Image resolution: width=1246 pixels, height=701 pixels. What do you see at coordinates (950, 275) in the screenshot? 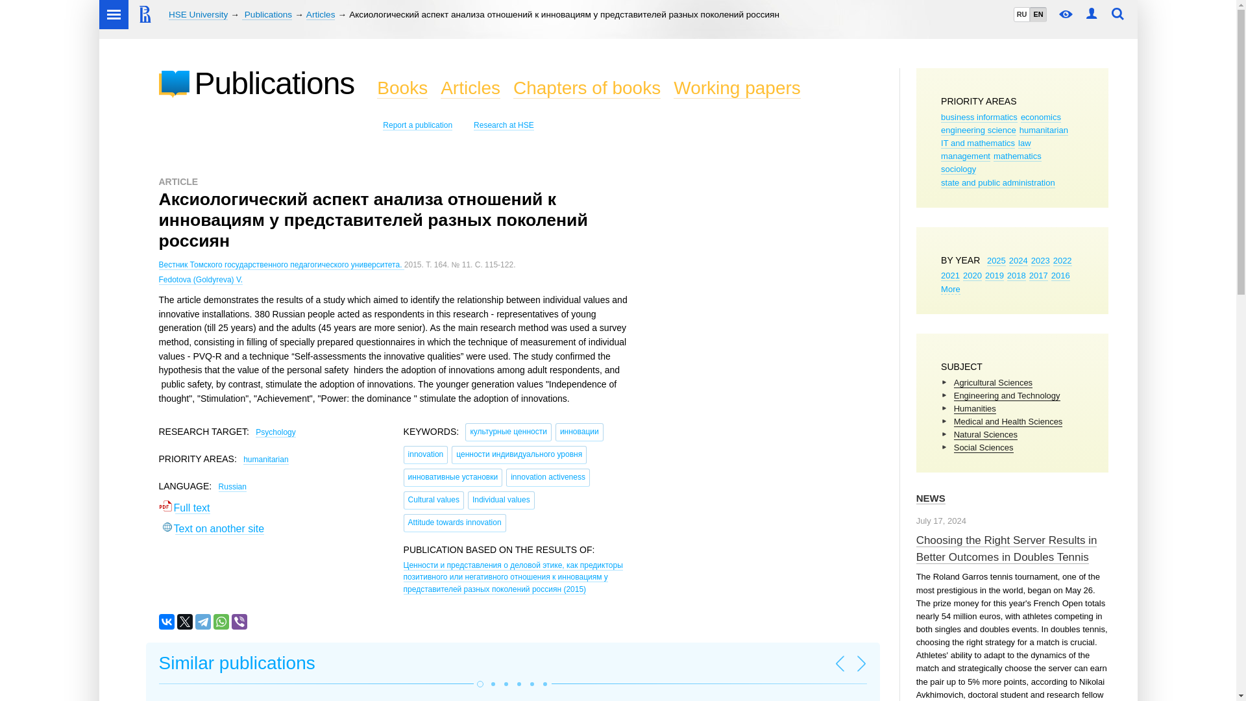
I see `2021` at bounding box center [950, 275].